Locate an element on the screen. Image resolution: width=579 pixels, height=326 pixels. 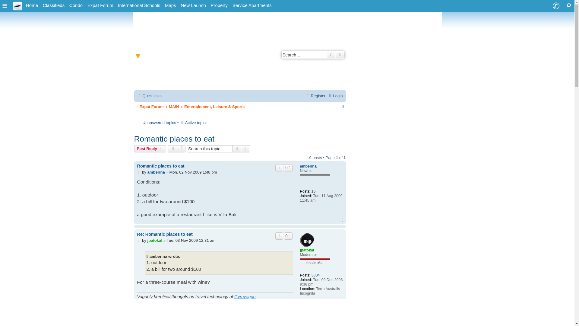
Singapore Property is located at coordinates (219, 5).